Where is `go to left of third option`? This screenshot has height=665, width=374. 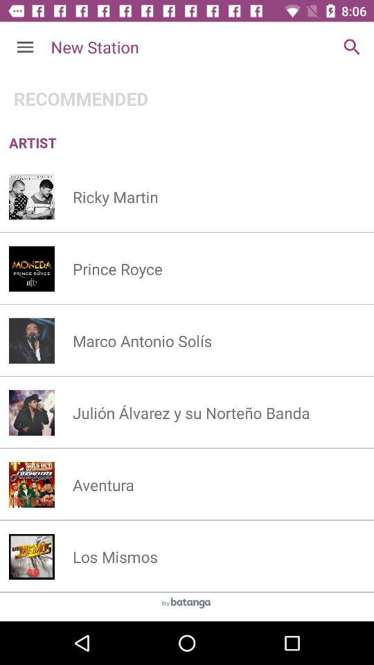 go to left of third option is located at coordinates (31, 341).